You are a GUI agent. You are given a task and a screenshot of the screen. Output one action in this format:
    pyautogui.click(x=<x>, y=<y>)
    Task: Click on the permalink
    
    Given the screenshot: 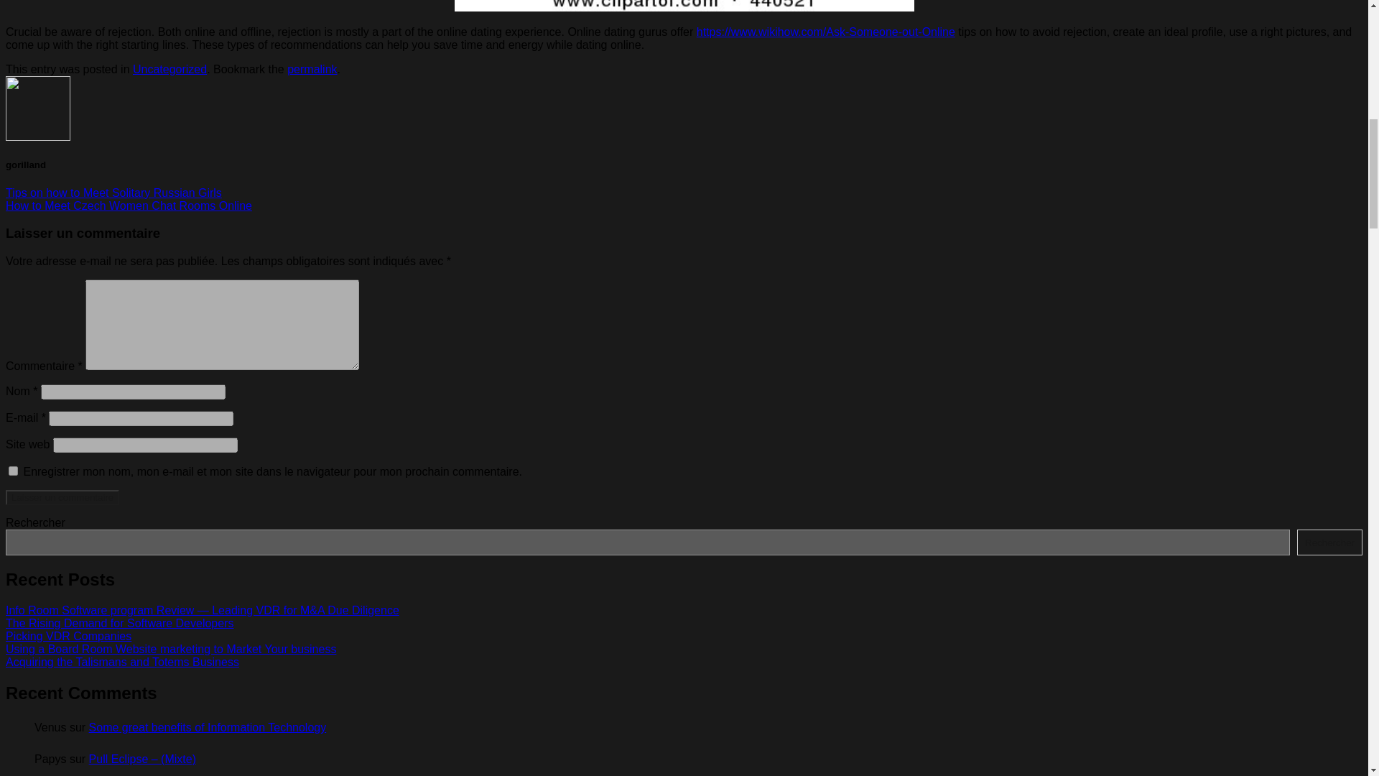 What is the action you would take?
    pyautogui.click(x=312, y=69)
    